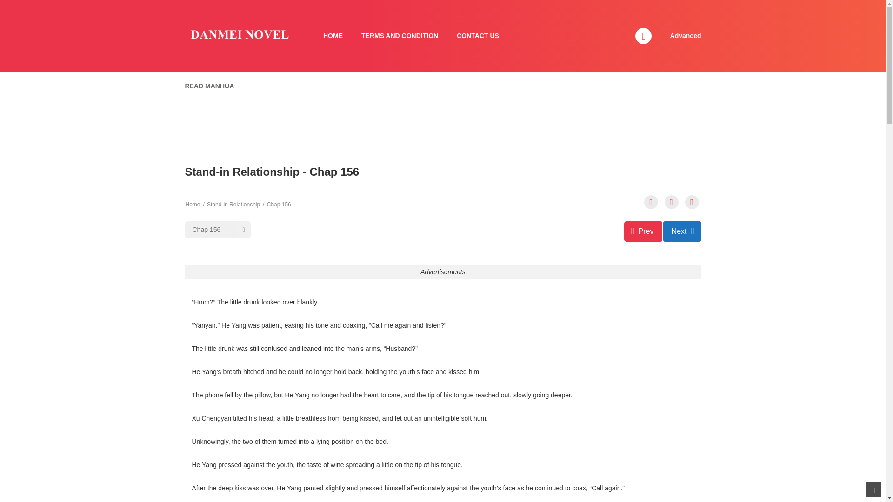 The width and height of the screenshot is (893, 502). Describe the element at coordinates (239, 35) in the screenshot. I see `Danmei Novels` at that location.